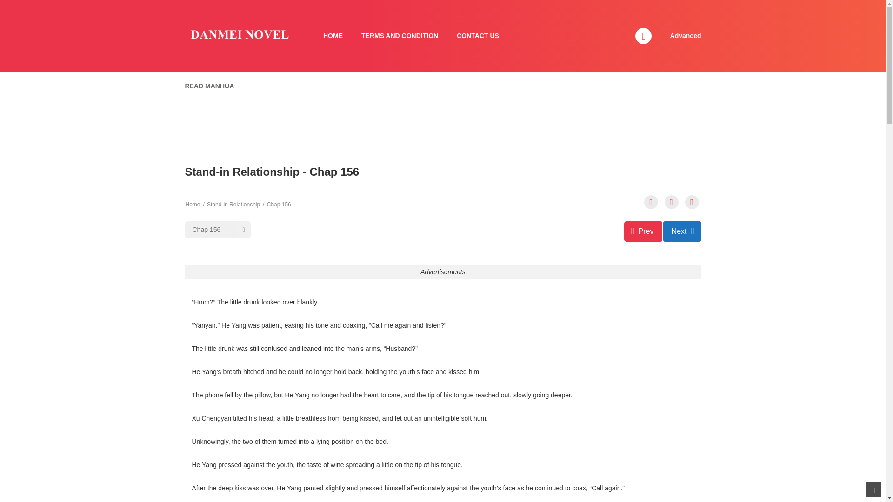 The width and height of the screenshot is (893, 502). Describe the element at coordinates (239, 35) in the screenshot. I see `Danmei Novels` at that location.